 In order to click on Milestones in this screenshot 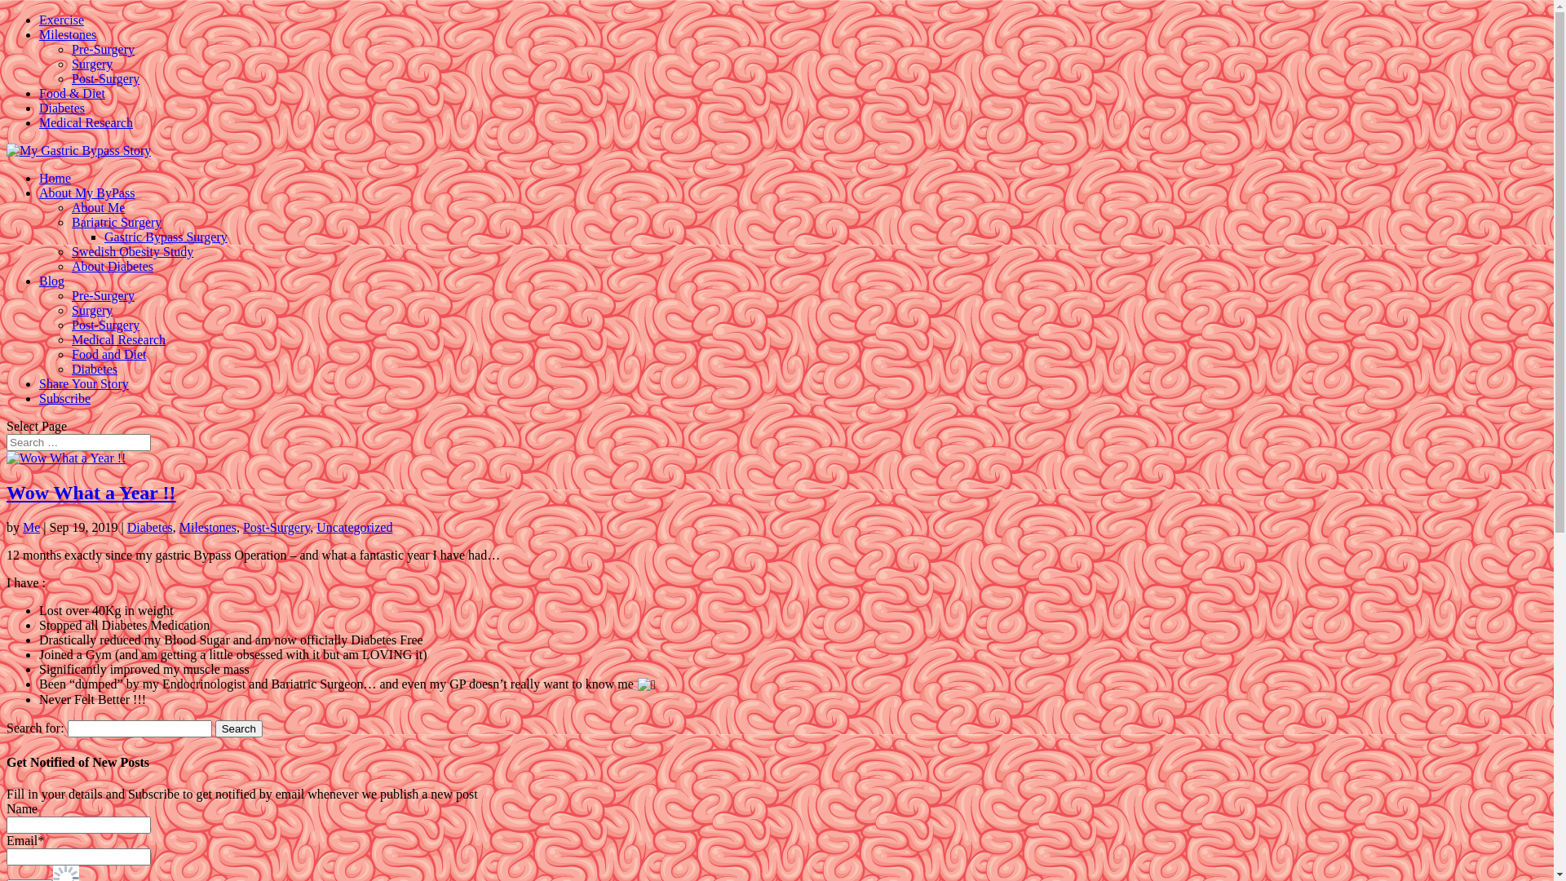, I will do `click(68, 34)`.